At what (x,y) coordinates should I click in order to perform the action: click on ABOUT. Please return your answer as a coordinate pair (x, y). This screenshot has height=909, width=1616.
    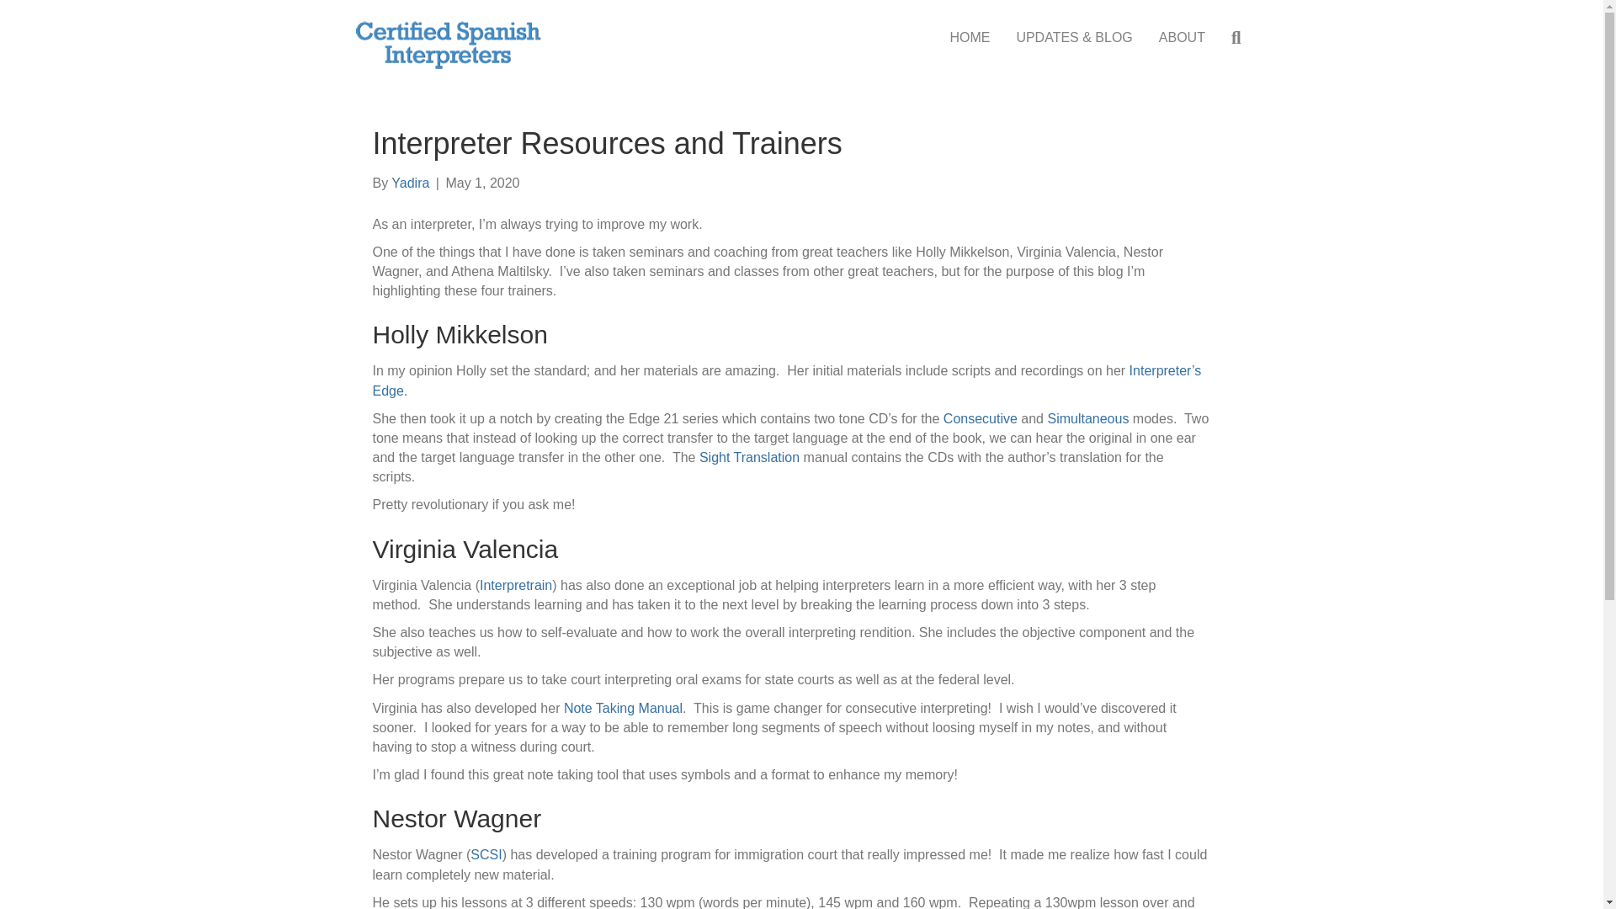
    Looking at the image, I should click on (1182, 37).